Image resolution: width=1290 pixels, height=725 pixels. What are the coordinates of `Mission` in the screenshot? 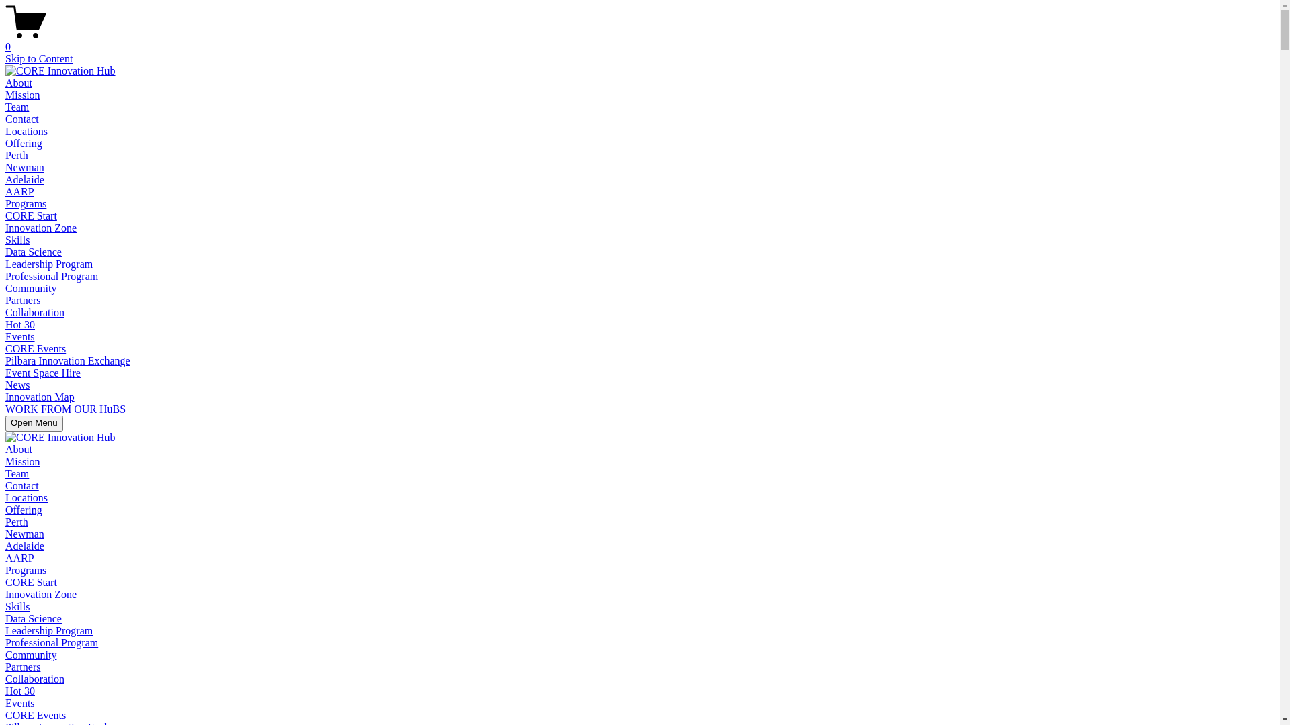 It's located at (23, 95).